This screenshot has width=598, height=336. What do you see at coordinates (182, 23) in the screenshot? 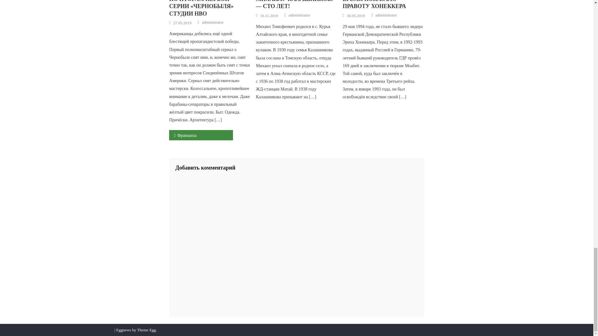
I see `27.05.2019` at bounding box center [182, 23].